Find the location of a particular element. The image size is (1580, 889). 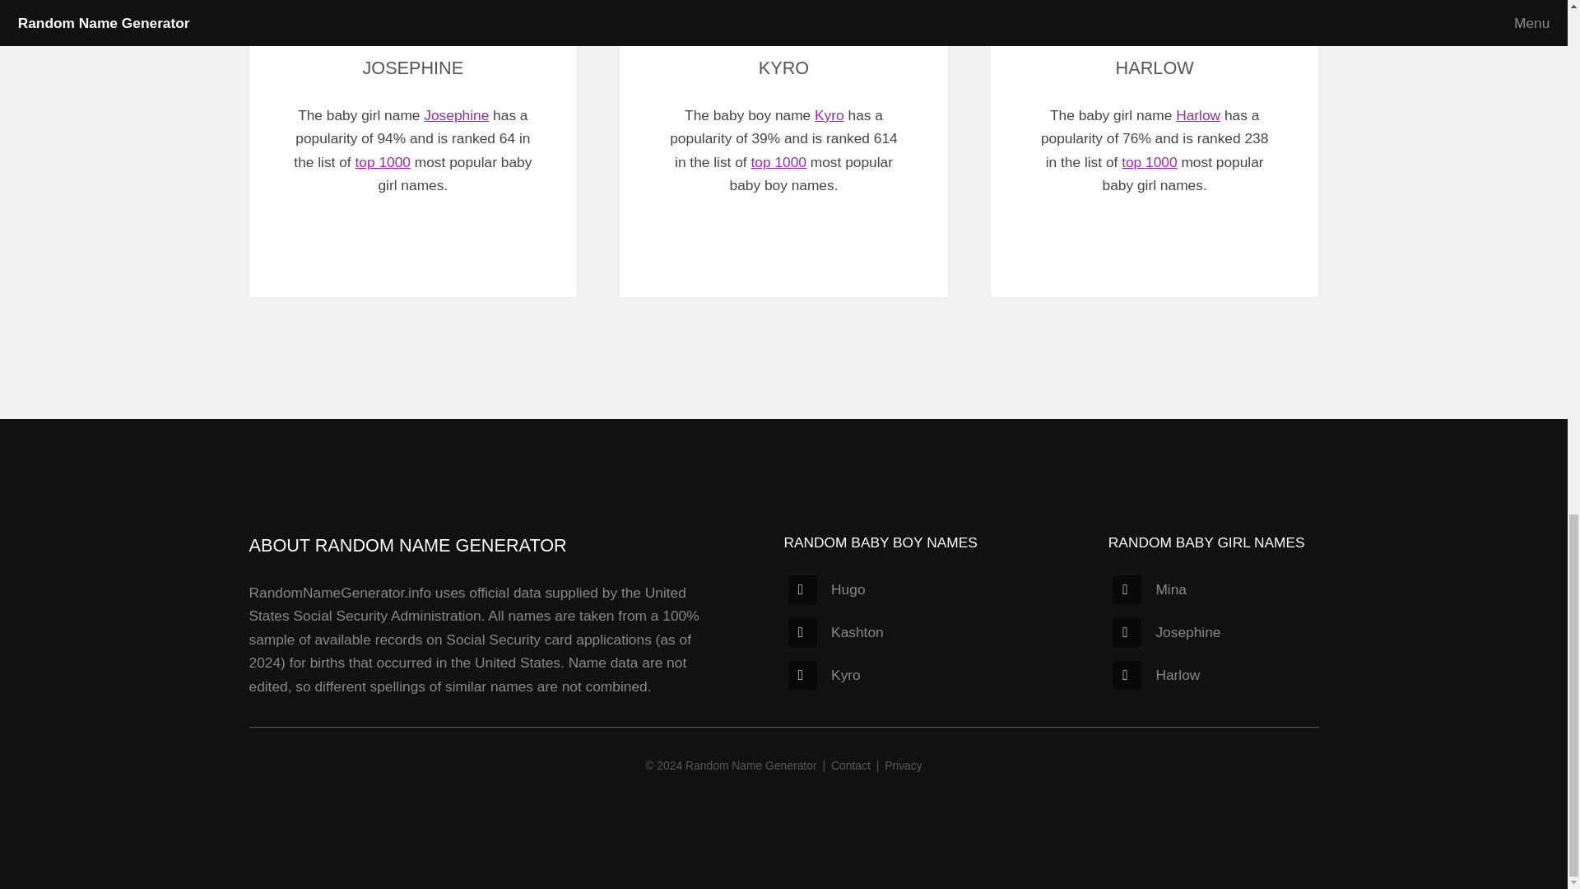

Random Name Generator is located at coordinates (750, 766).